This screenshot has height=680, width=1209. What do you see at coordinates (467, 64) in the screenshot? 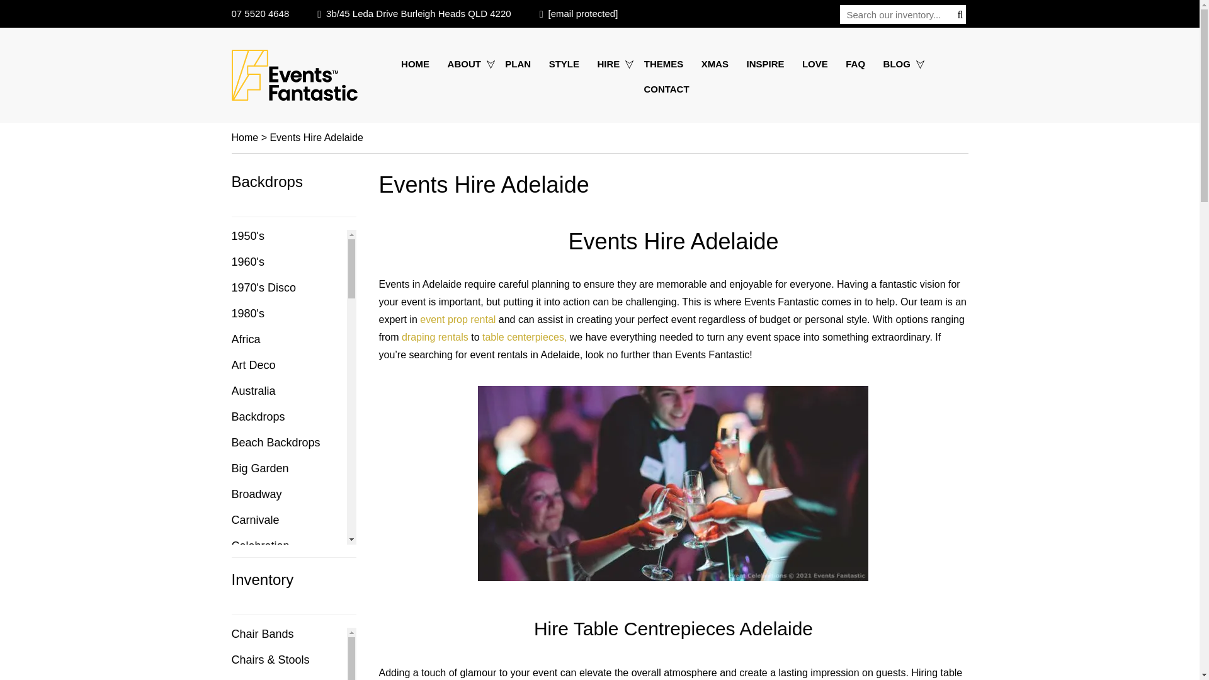
I see `ABOUT` at bounding box center [467, 64].